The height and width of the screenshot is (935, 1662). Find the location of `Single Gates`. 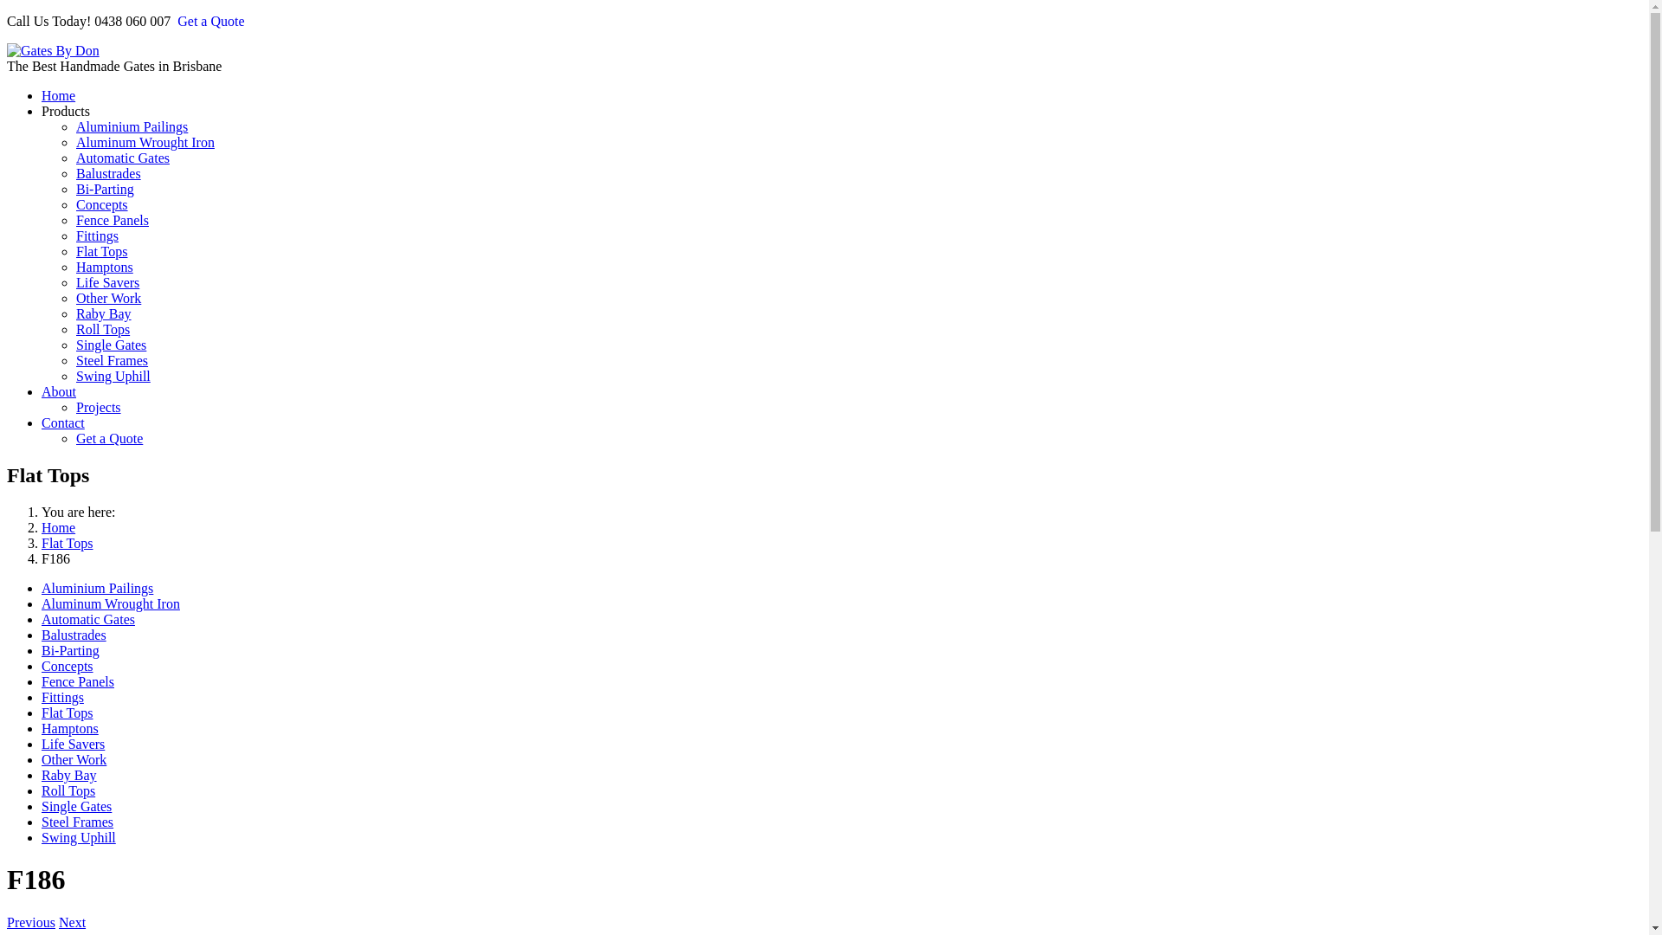

Single Gates is located at coordinates (76, 807).